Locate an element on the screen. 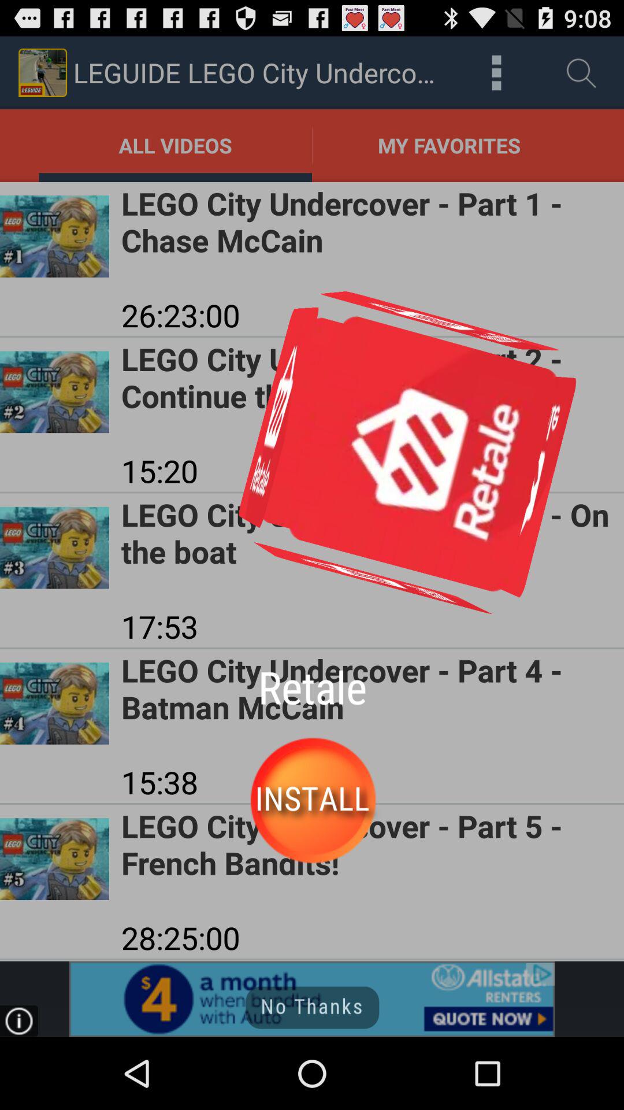 The width and height of the screenshot is (624, 1110). learn about this product is located at coordinates (312, 999).